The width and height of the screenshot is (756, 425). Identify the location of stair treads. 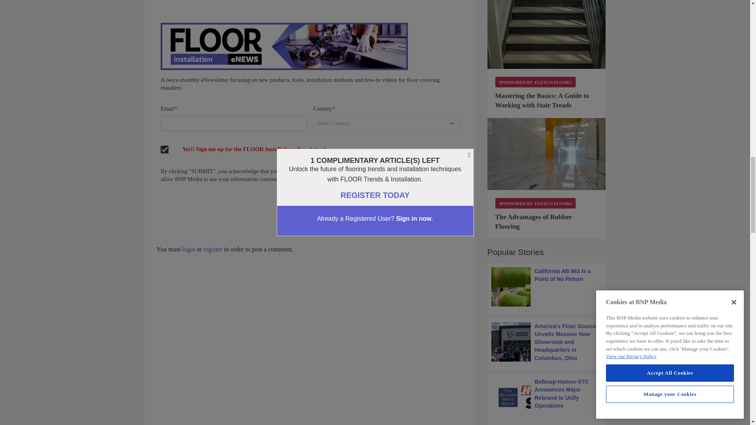
(547, 34).